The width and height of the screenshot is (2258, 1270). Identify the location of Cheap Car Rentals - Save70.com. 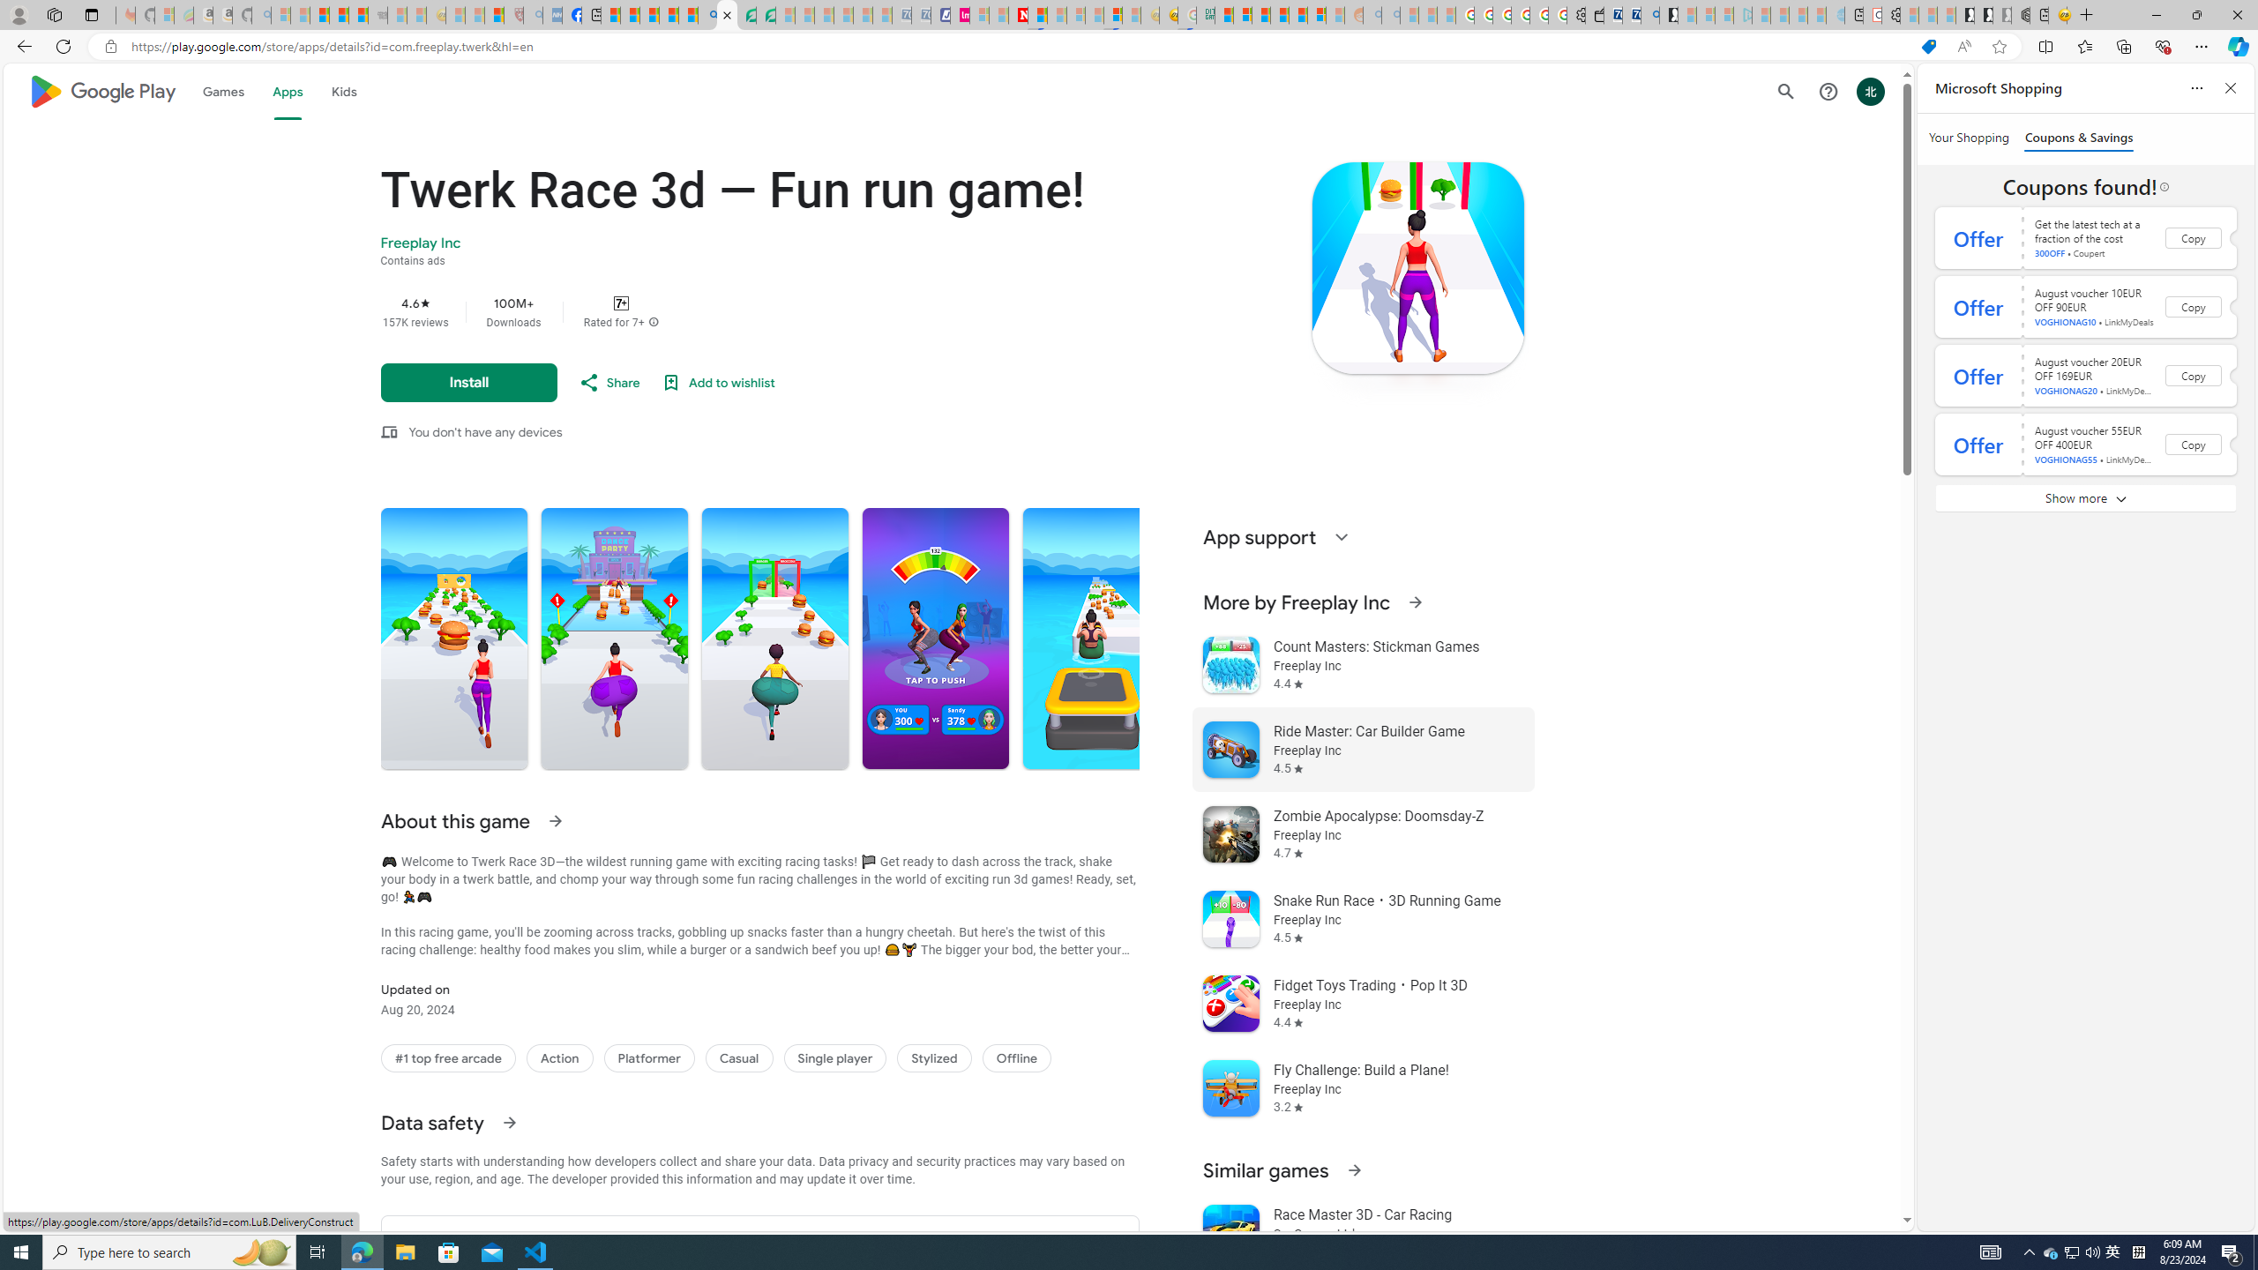
(1631, 15).